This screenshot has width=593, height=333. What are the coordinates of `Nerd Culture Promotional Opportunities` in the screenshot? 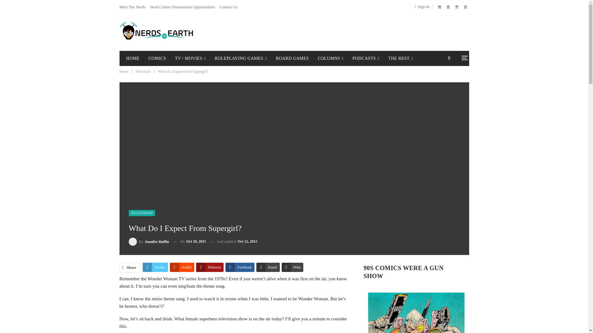 It's located at (182, 7).